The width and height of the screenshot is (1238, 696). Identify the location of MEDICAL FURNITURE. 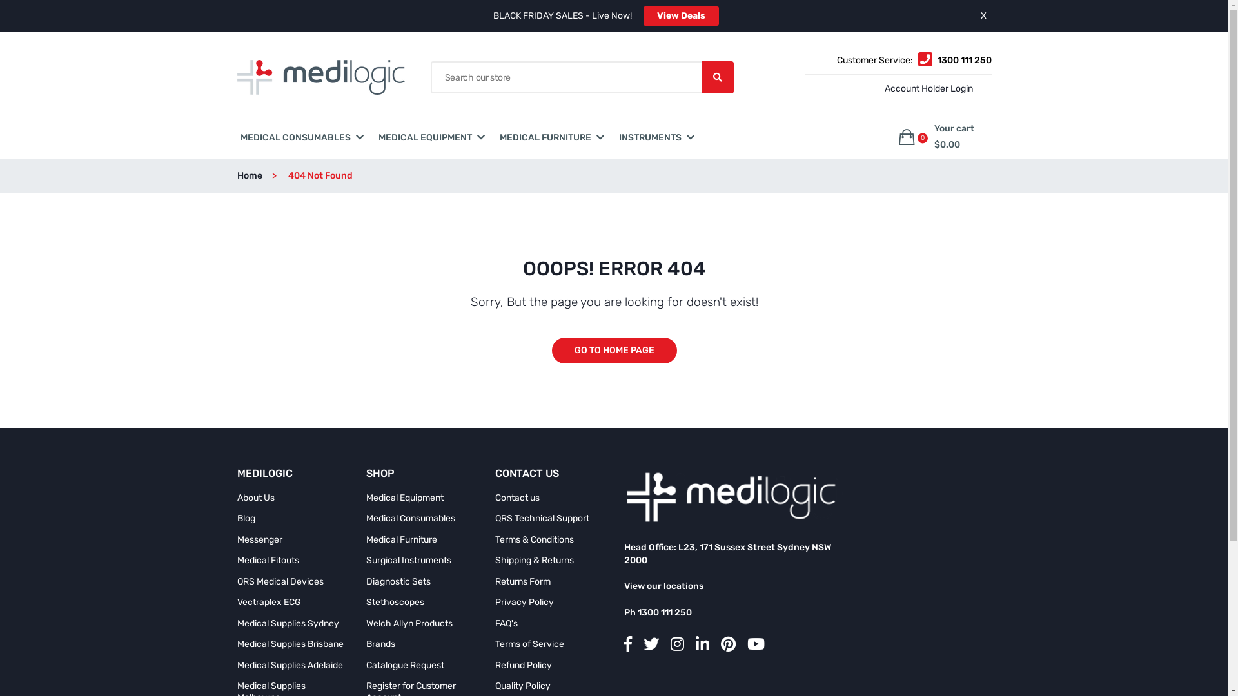
(545, 138).